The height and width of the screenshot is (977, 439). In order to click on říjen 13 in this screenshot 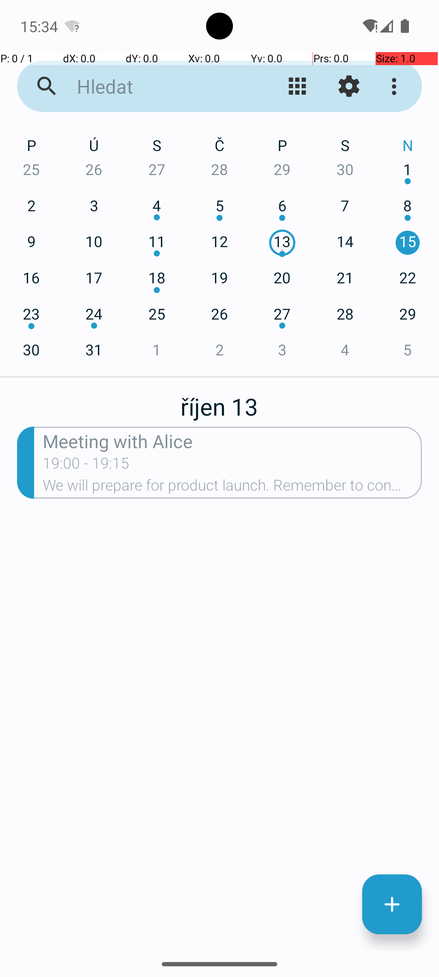, I will do `click(219, 402)`.